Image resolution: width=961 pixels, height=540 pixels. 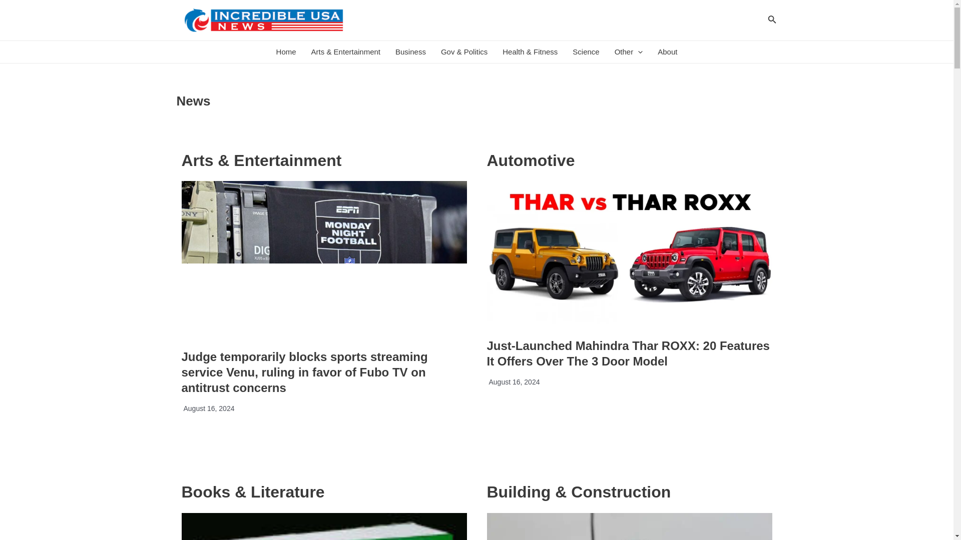 What do you see at coordinates (586, 52) in the screenshot?
I see `Science` at bounding box center [586, 52].